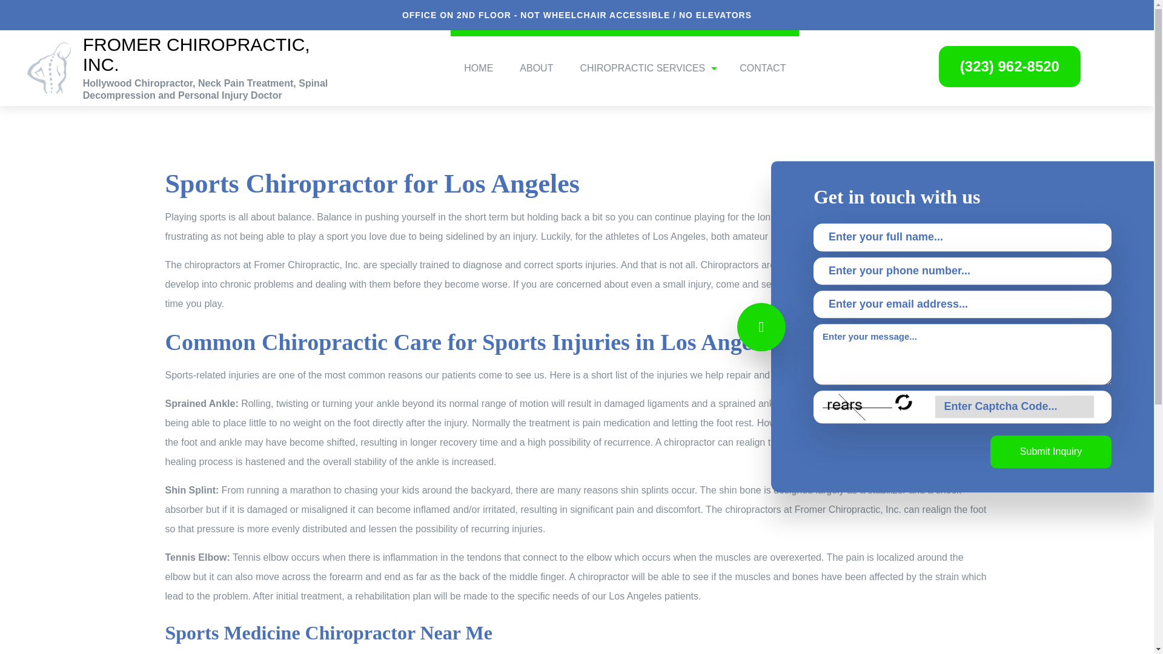  Describe the element at coordinates (646, 156) in the screenshot. I see `Cervical Disc Herniation` at that location.